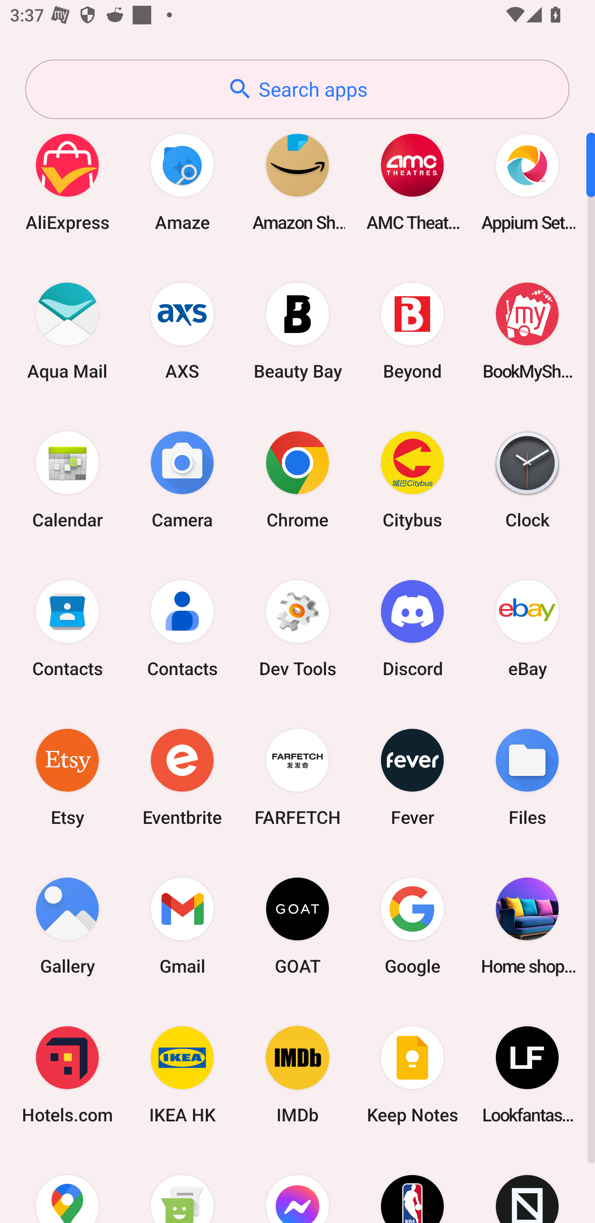  I want to click on FARFETCH, so click(297, 777).